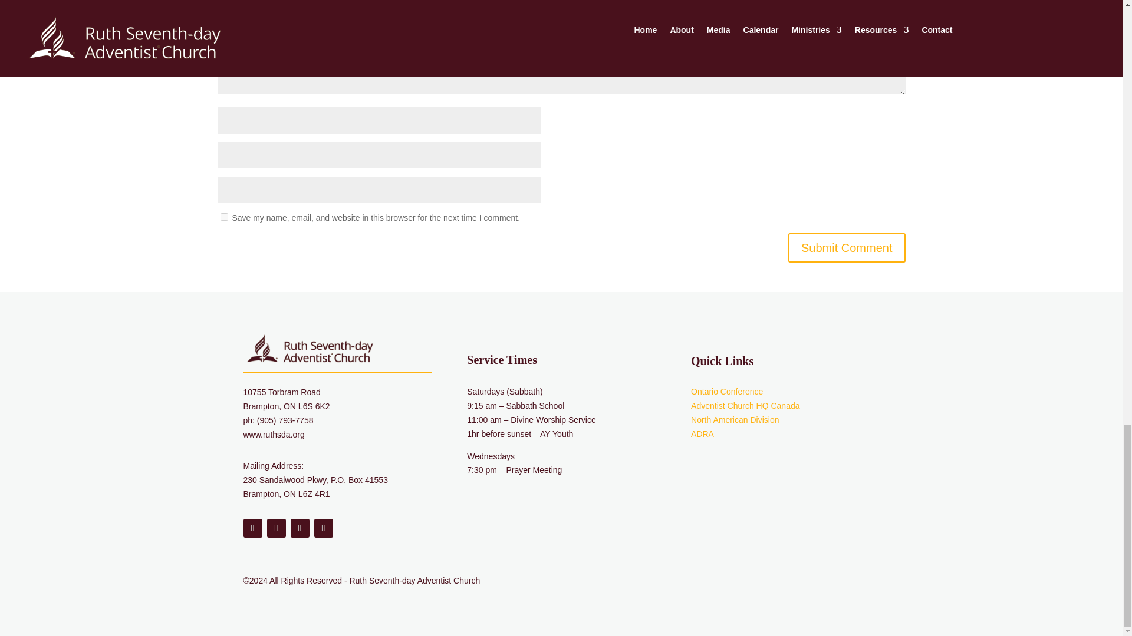 This screenshot has width=1132, height=636. What do you see at coordinates (252, 528) in the screenshot?
I see `Follow on Facebook` at bounding box center [252, 528].